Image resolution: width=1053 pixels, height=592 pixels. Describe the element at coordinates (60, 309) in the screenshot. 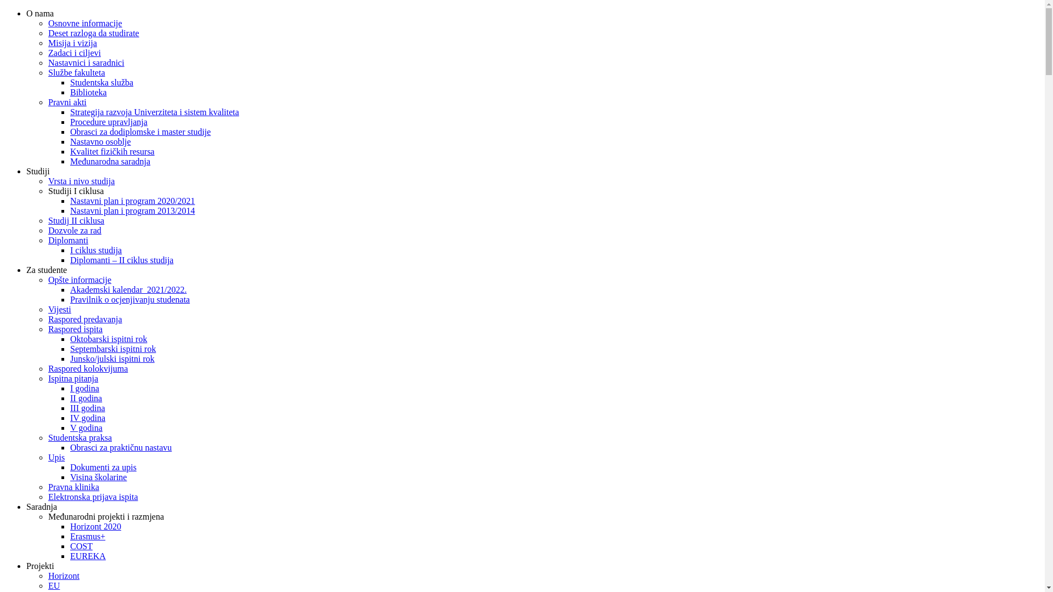

I see `Vijesti` at that location.